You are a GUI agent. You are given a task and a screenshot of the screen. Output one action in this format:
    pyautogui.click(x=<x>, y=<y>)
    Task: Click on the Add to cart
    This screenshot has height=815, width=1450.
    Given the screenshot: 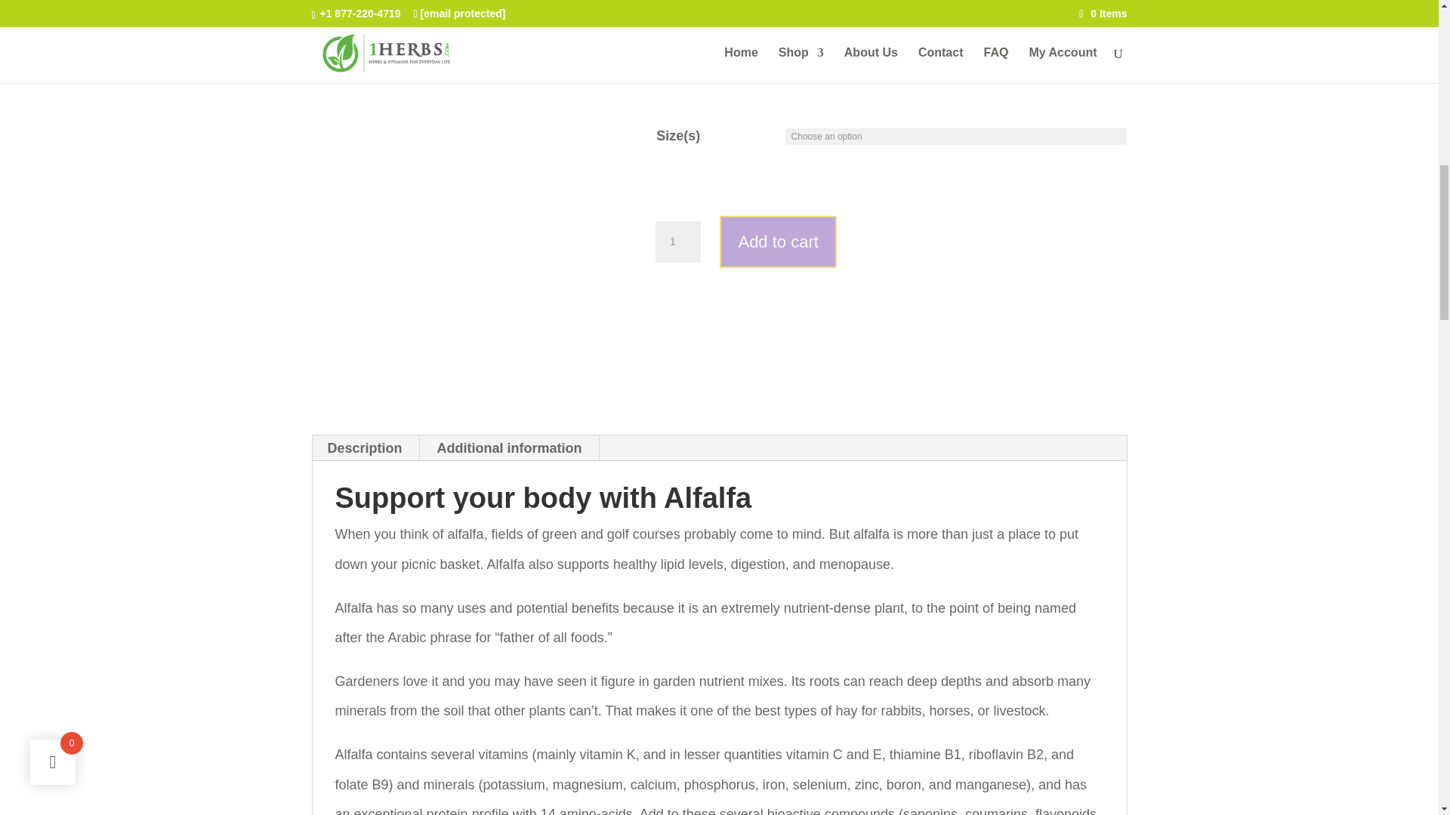 What is the action you would take?
    pyautogui.click(x=778, y=241)
    